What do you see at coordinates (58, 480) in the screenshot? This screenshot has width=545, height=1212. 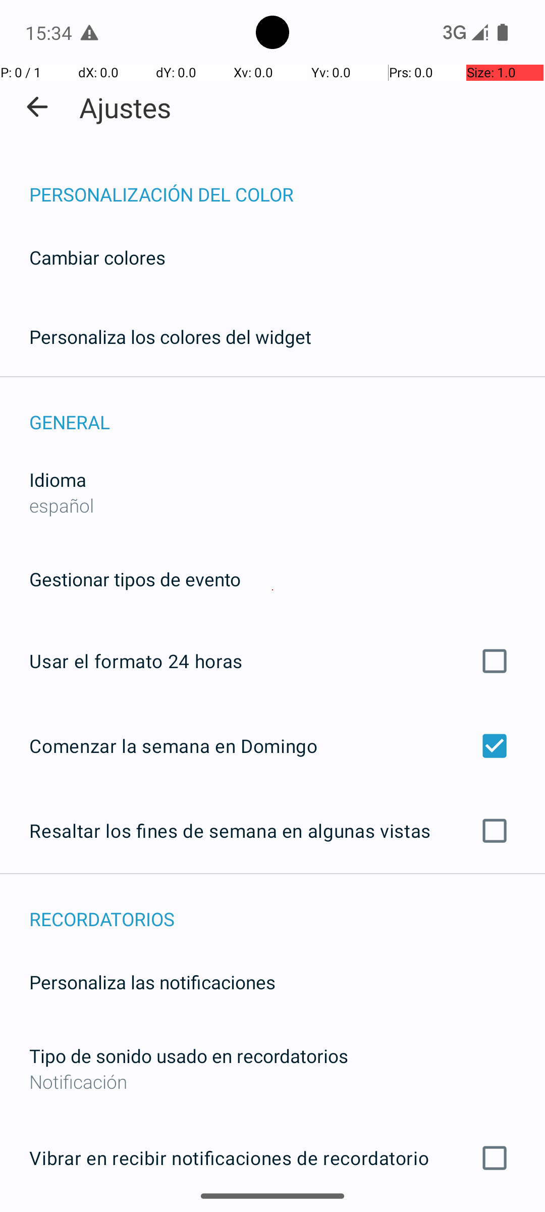 I see `Idioma` at bounding box center [58, 480].